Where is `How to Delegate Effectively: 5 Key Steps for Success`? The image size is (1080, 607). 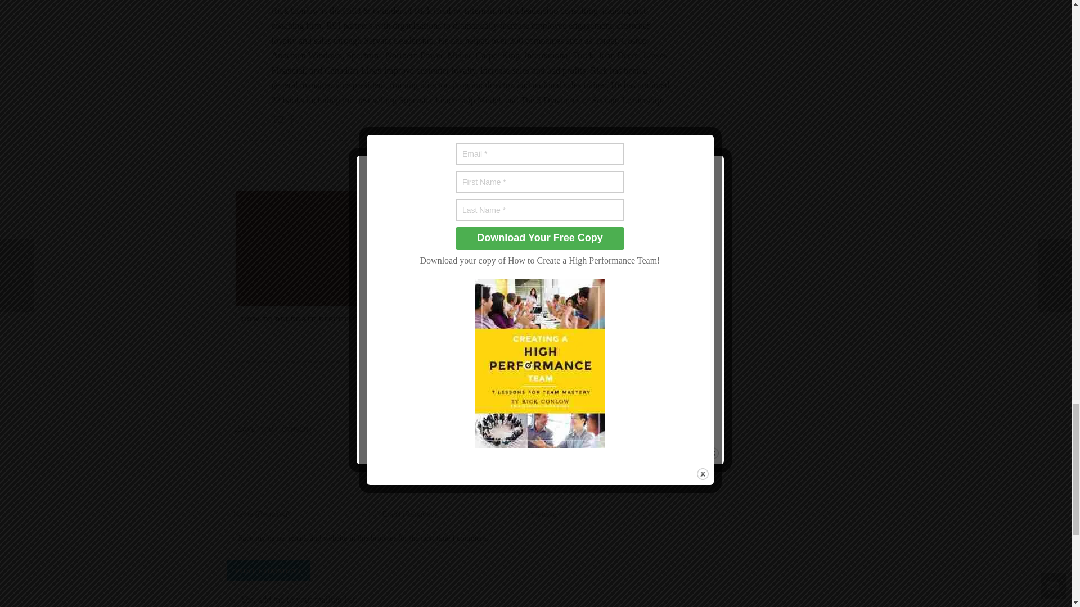
How to Delegate Effectively: 5 Key Steps for Success is located at coordinates (303, 248).